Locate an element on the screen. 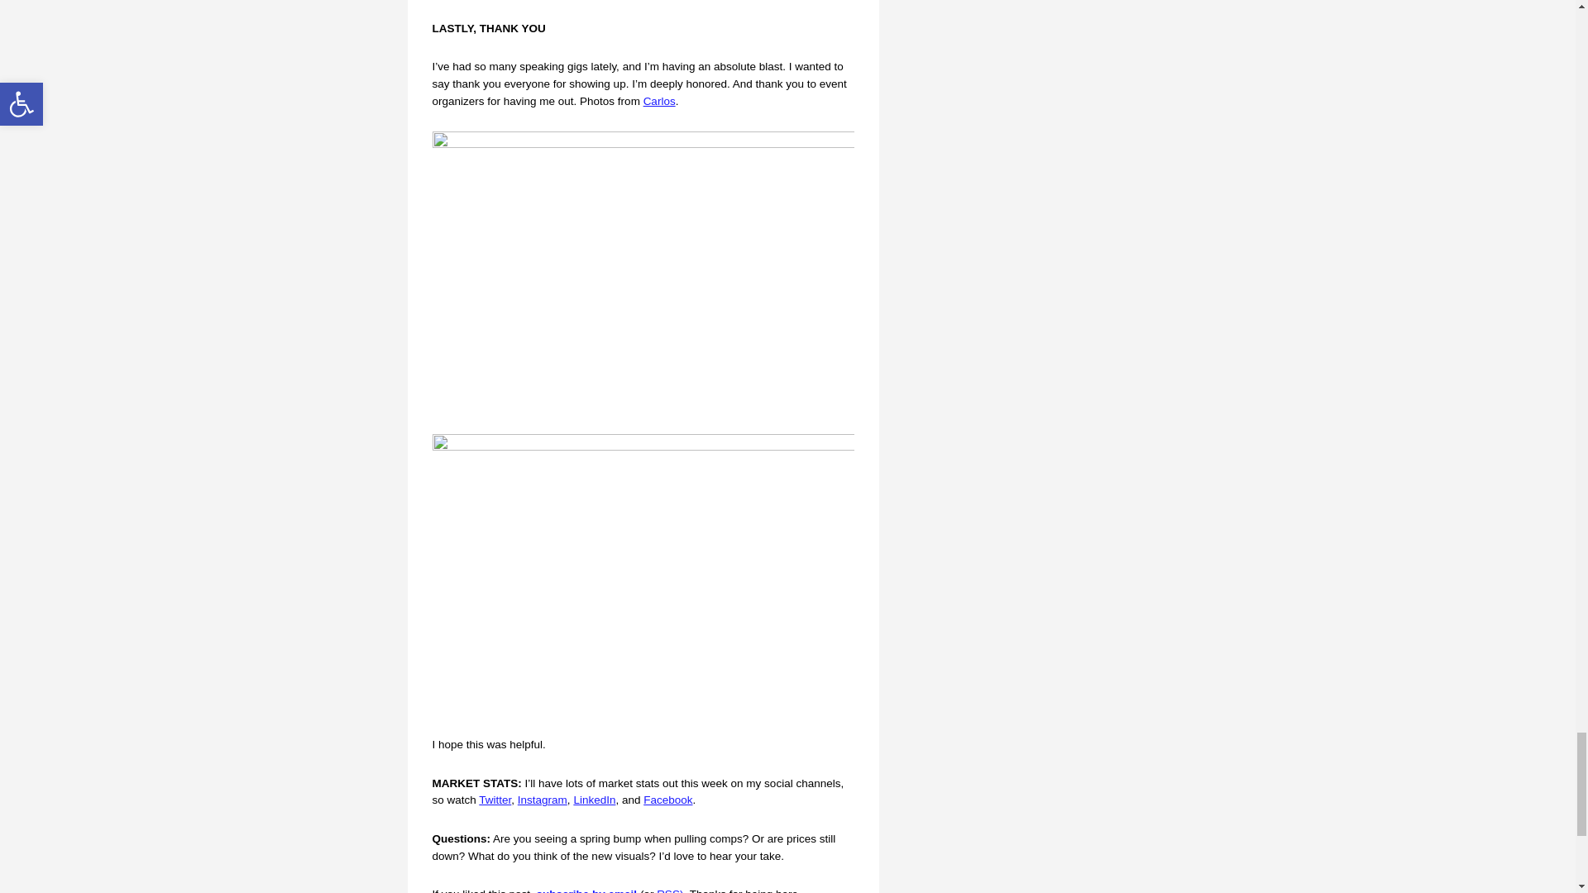 This screenshot has width=1588, height=893. Facebook is located at coordinates (667, 800).